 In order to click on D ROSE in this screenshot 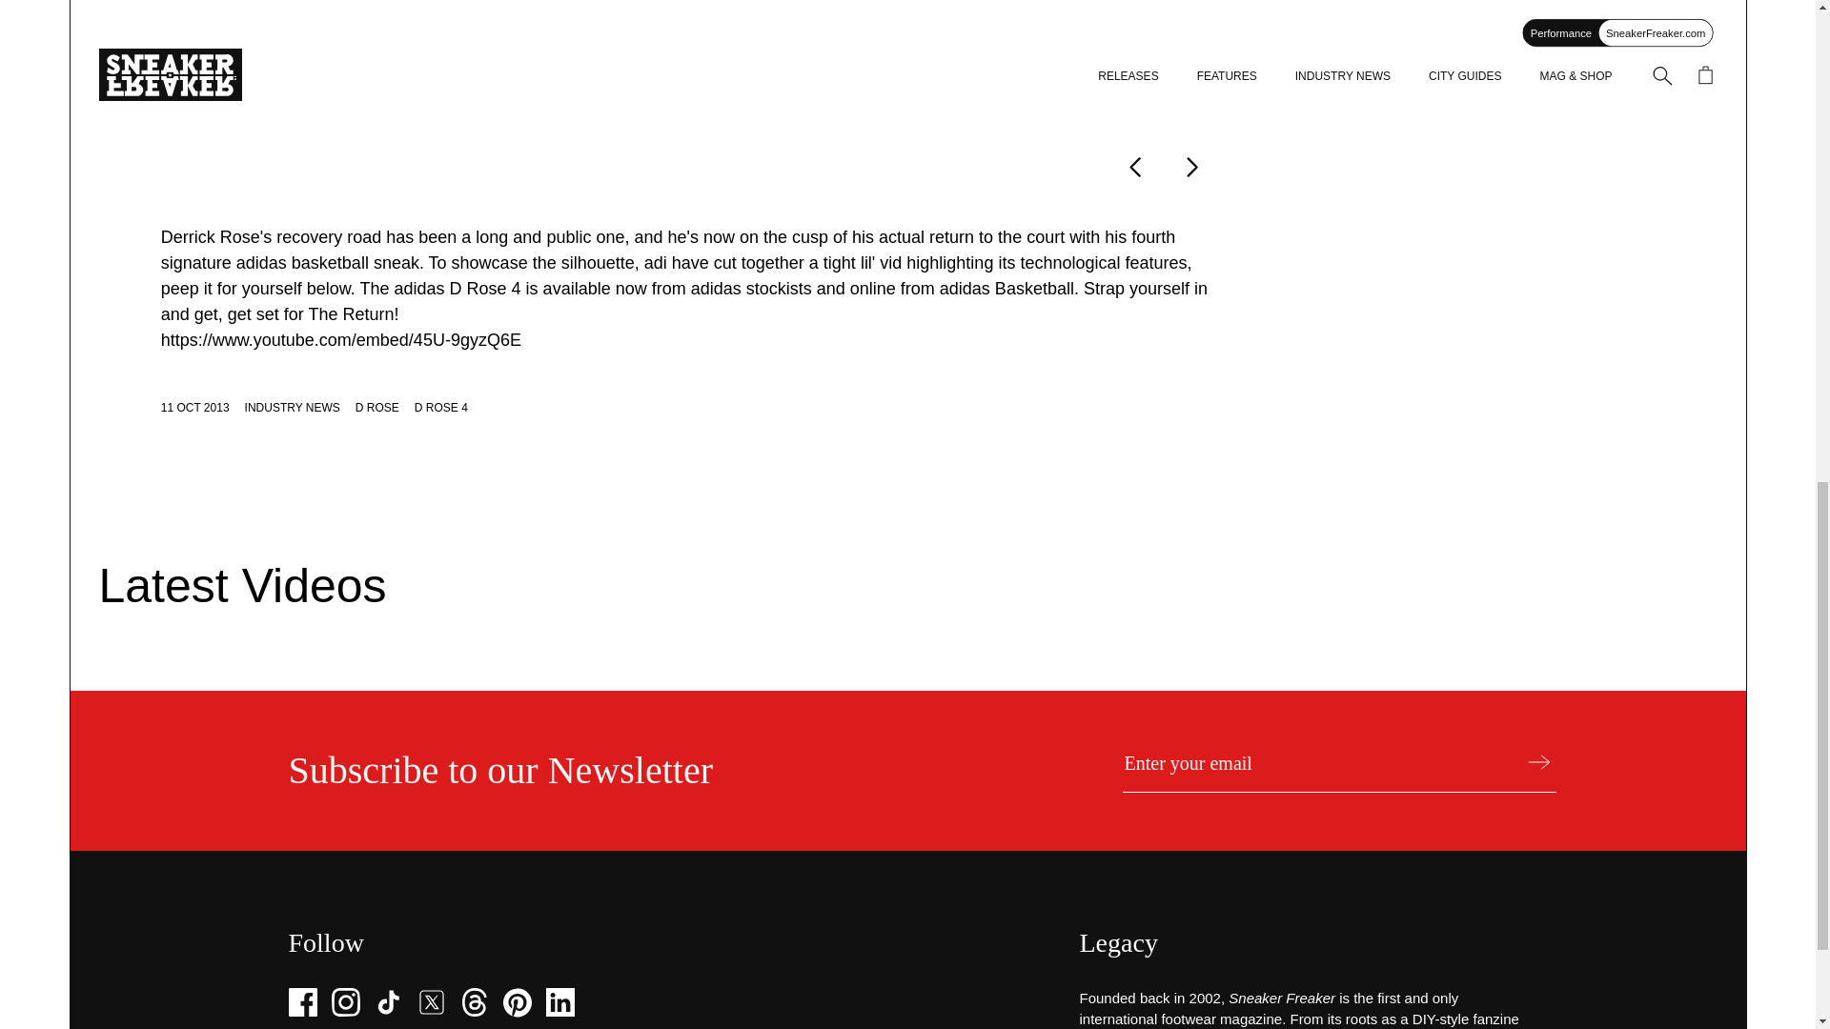, I will do `click(376, 408)`.